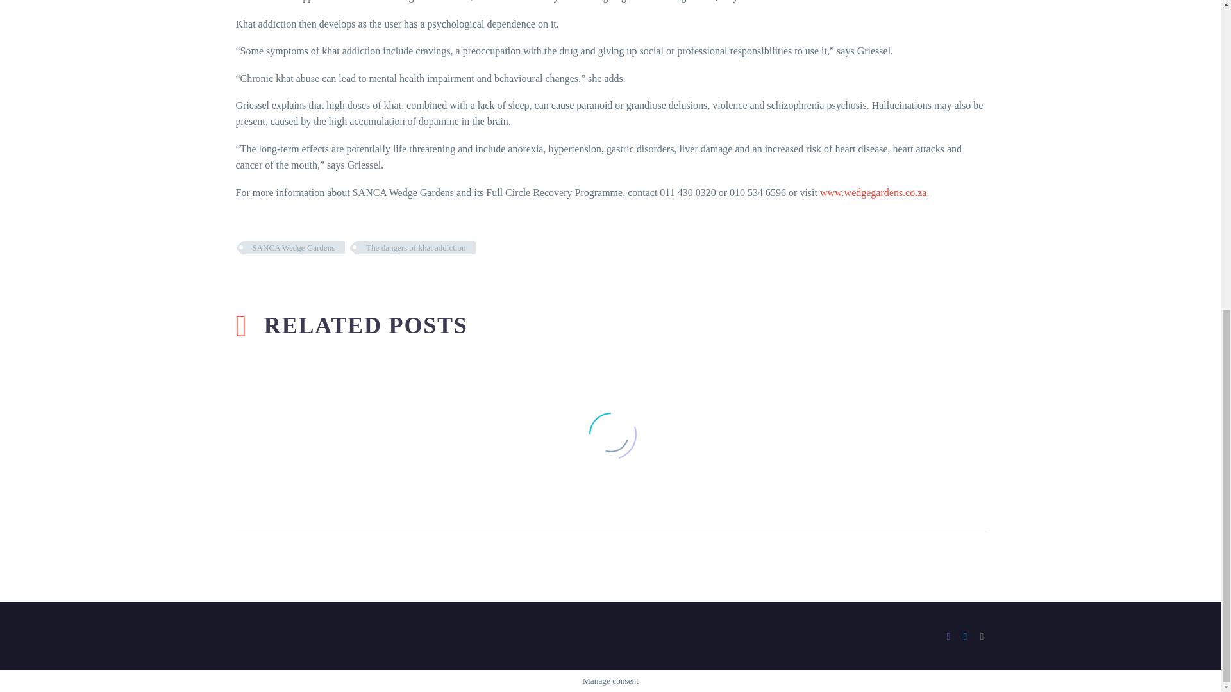 The width and height of the screenshot is (1231, 692). Describe the element at coordinates (294, 247) in the screenshot. I see `SANCA Wedge Gardens` at that location.